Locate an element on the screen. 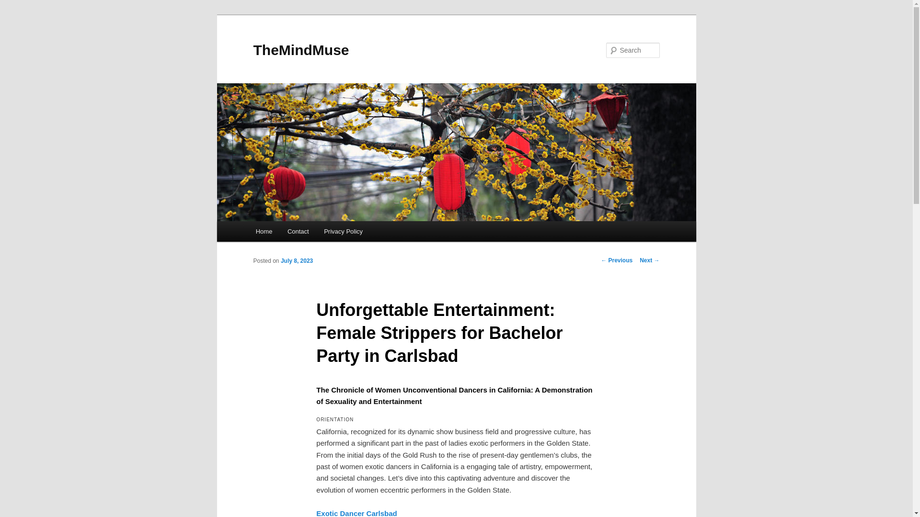 This screenshot has height=517, width=920. Privacy Policy is located at coordinates (343, 232).